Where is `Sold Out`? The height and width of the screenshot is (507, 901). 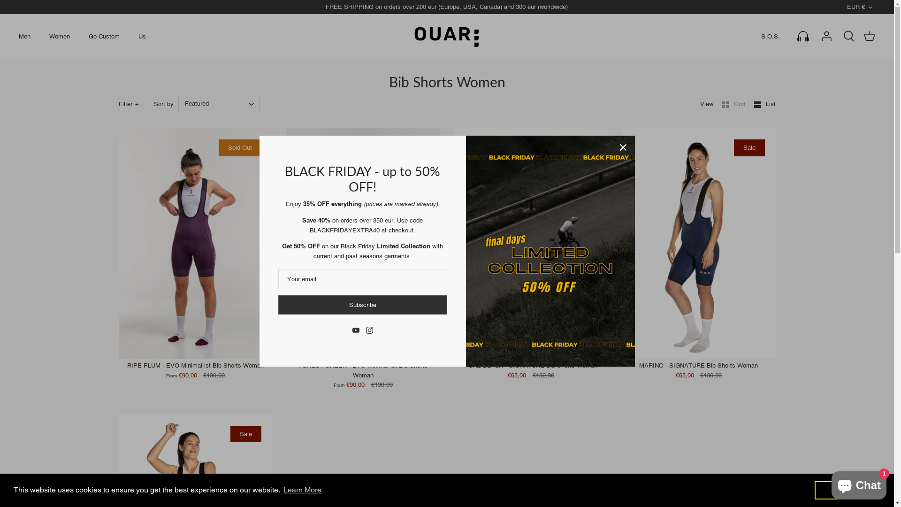 Sold Out is located at coordinates (195, 243).